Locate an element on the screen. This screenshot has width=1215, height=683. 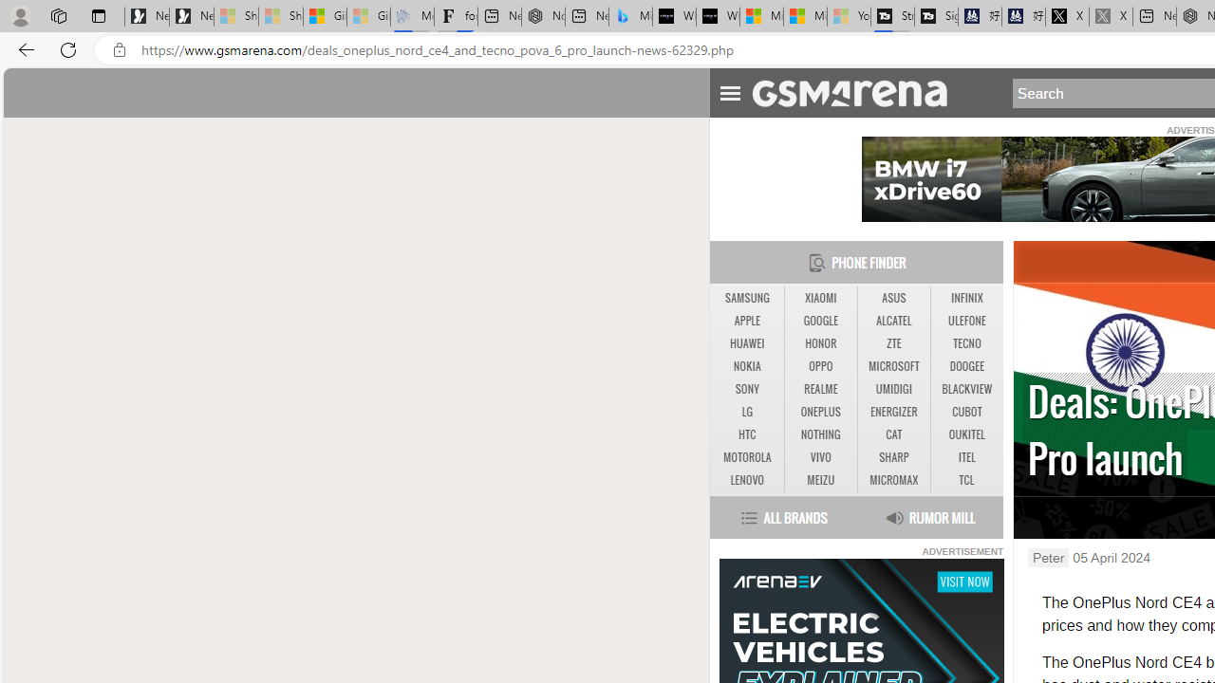
SHARP is located at coordinates (894, 458).